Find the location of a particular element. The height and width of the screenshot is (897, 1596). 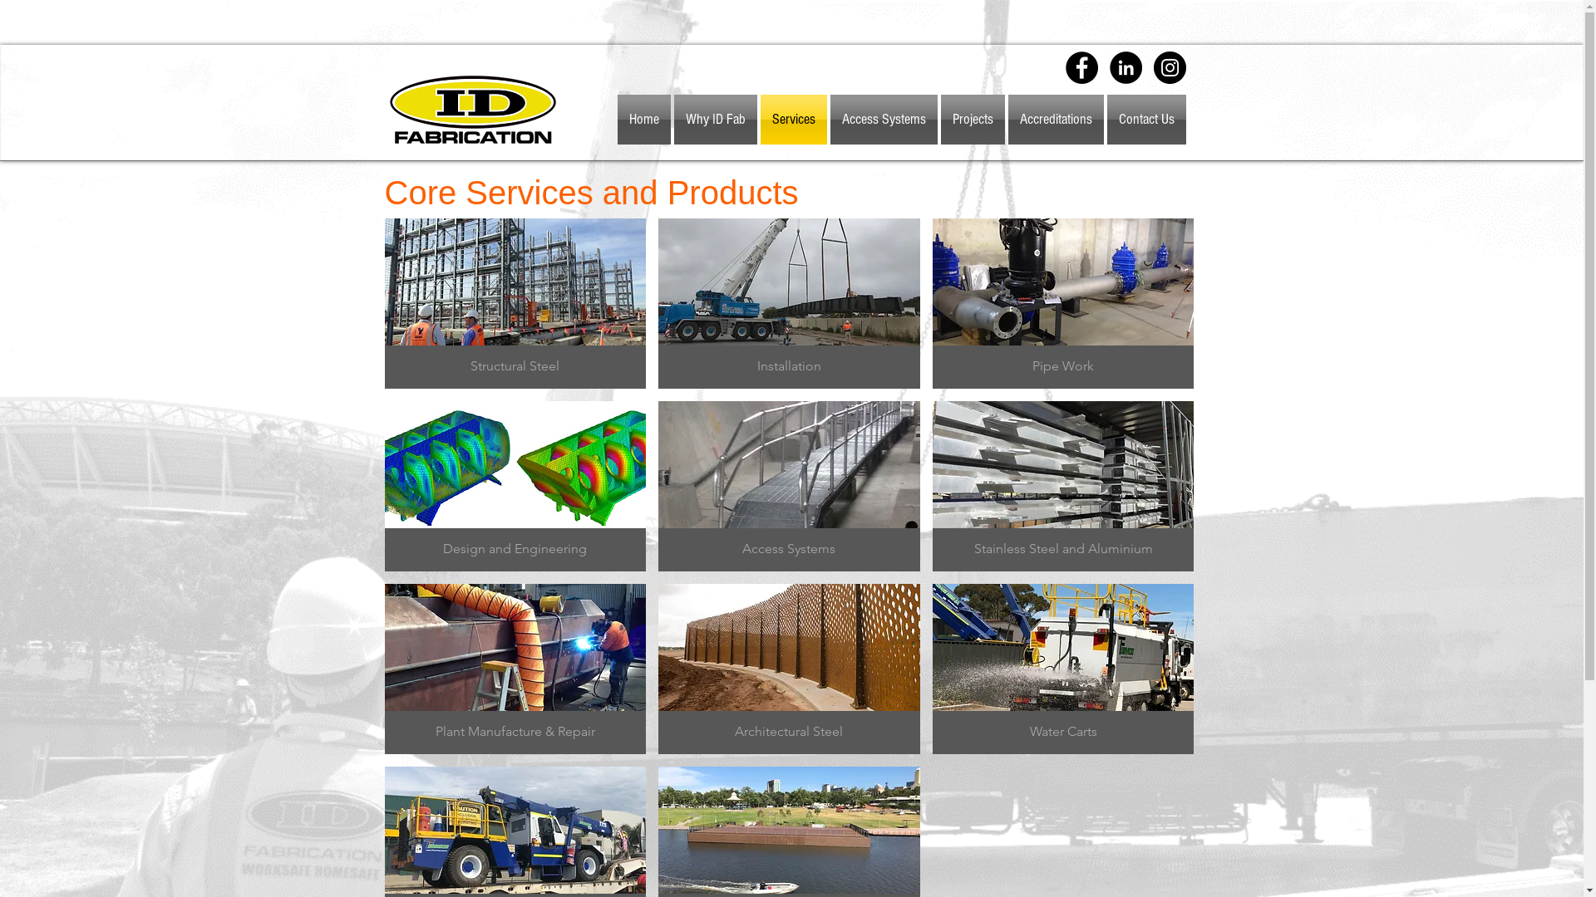

Installation is located at coordinates (790, 304).